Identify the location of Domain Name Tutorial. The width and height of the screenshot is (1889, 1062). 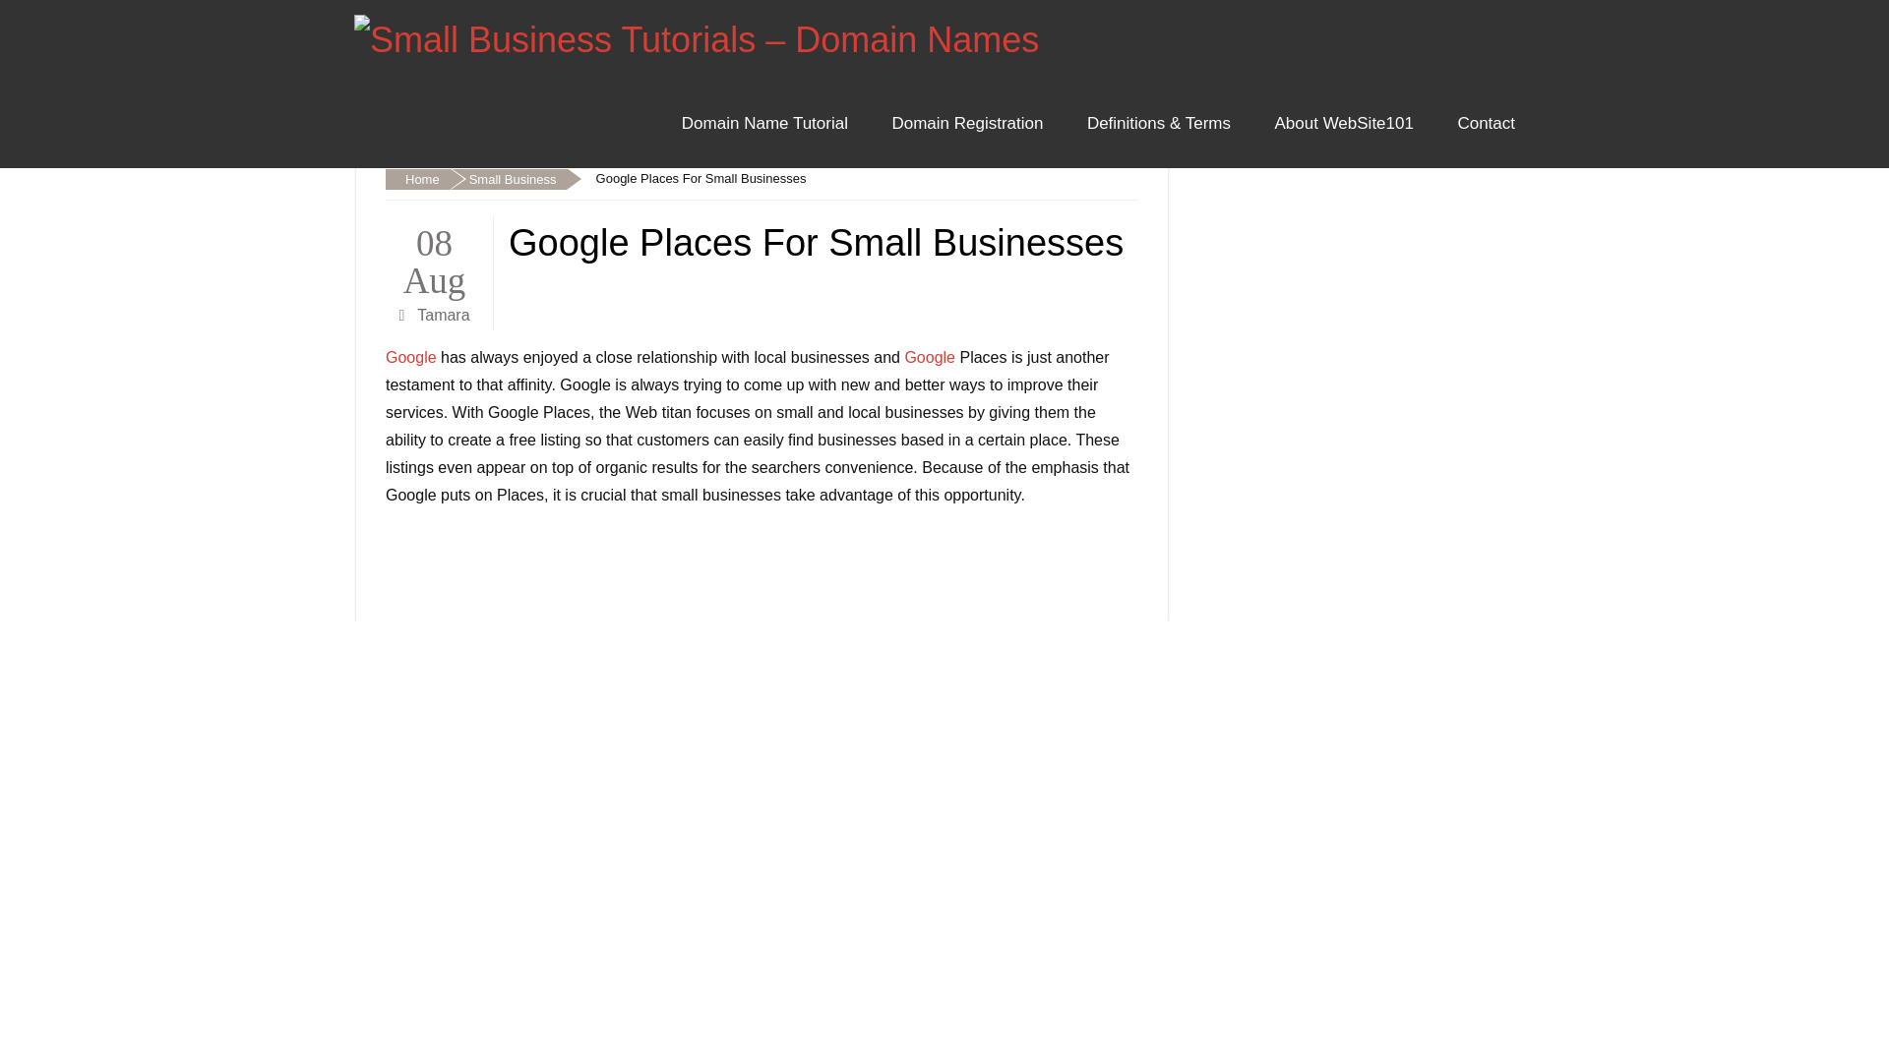
(764, 124).